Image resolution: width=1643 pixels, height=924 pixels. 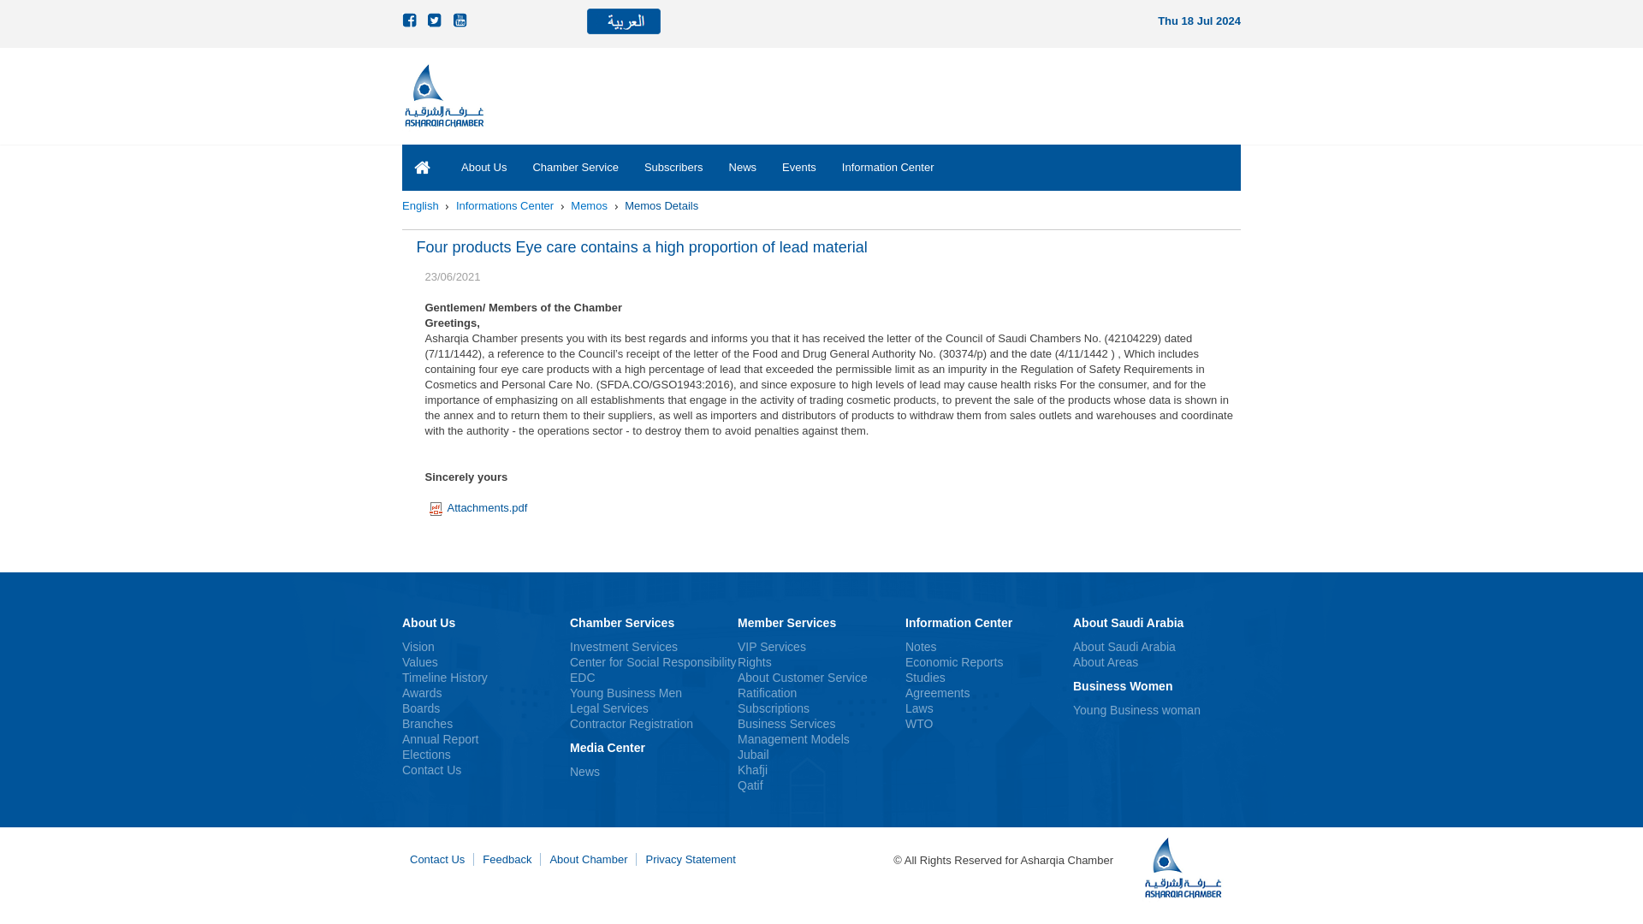 I want to click on Chamber Service, so click(x=575, y=167).